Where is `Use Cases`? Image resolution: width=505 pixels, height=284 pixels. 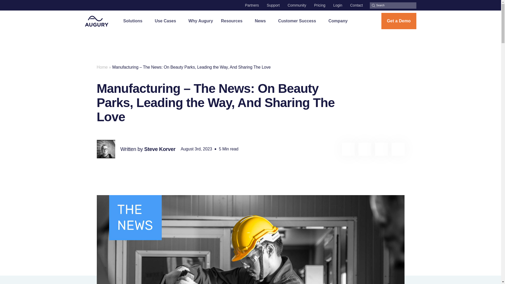
Use Cases is located at coordinates (167, 21).